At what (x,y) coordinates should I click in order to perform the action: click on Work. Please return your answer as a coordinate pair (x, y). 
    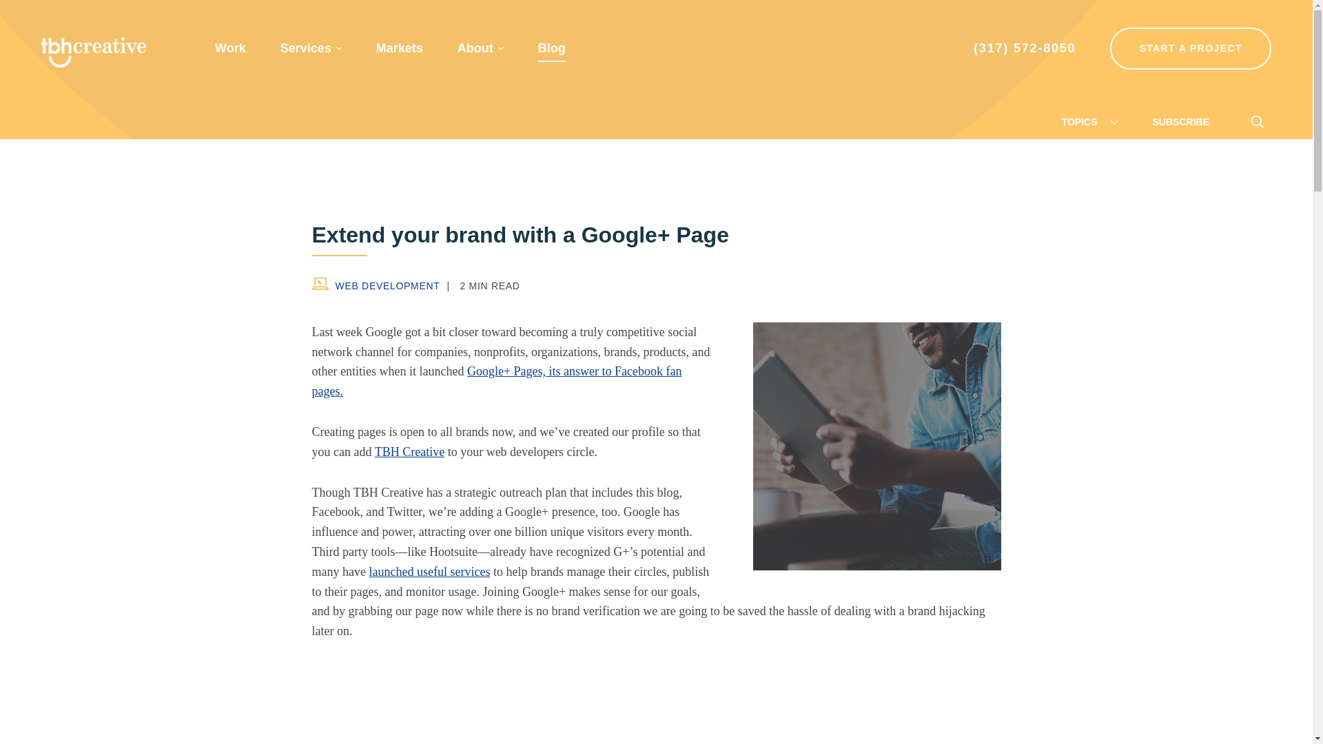
    Looking at the image, I should click on (230, 48).